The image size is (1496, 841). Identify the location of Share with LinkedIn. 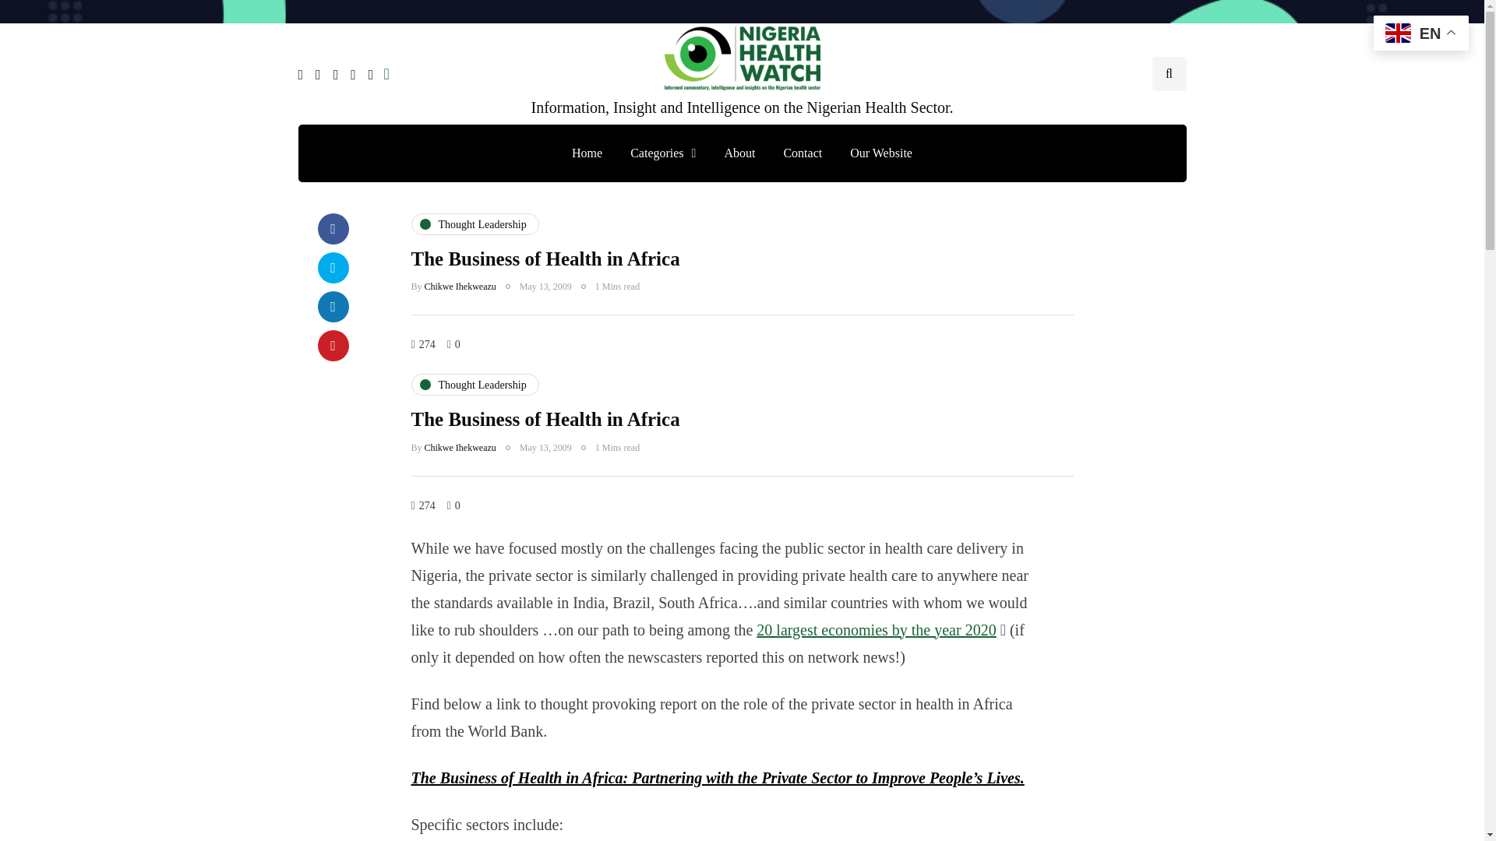
(333, 306).